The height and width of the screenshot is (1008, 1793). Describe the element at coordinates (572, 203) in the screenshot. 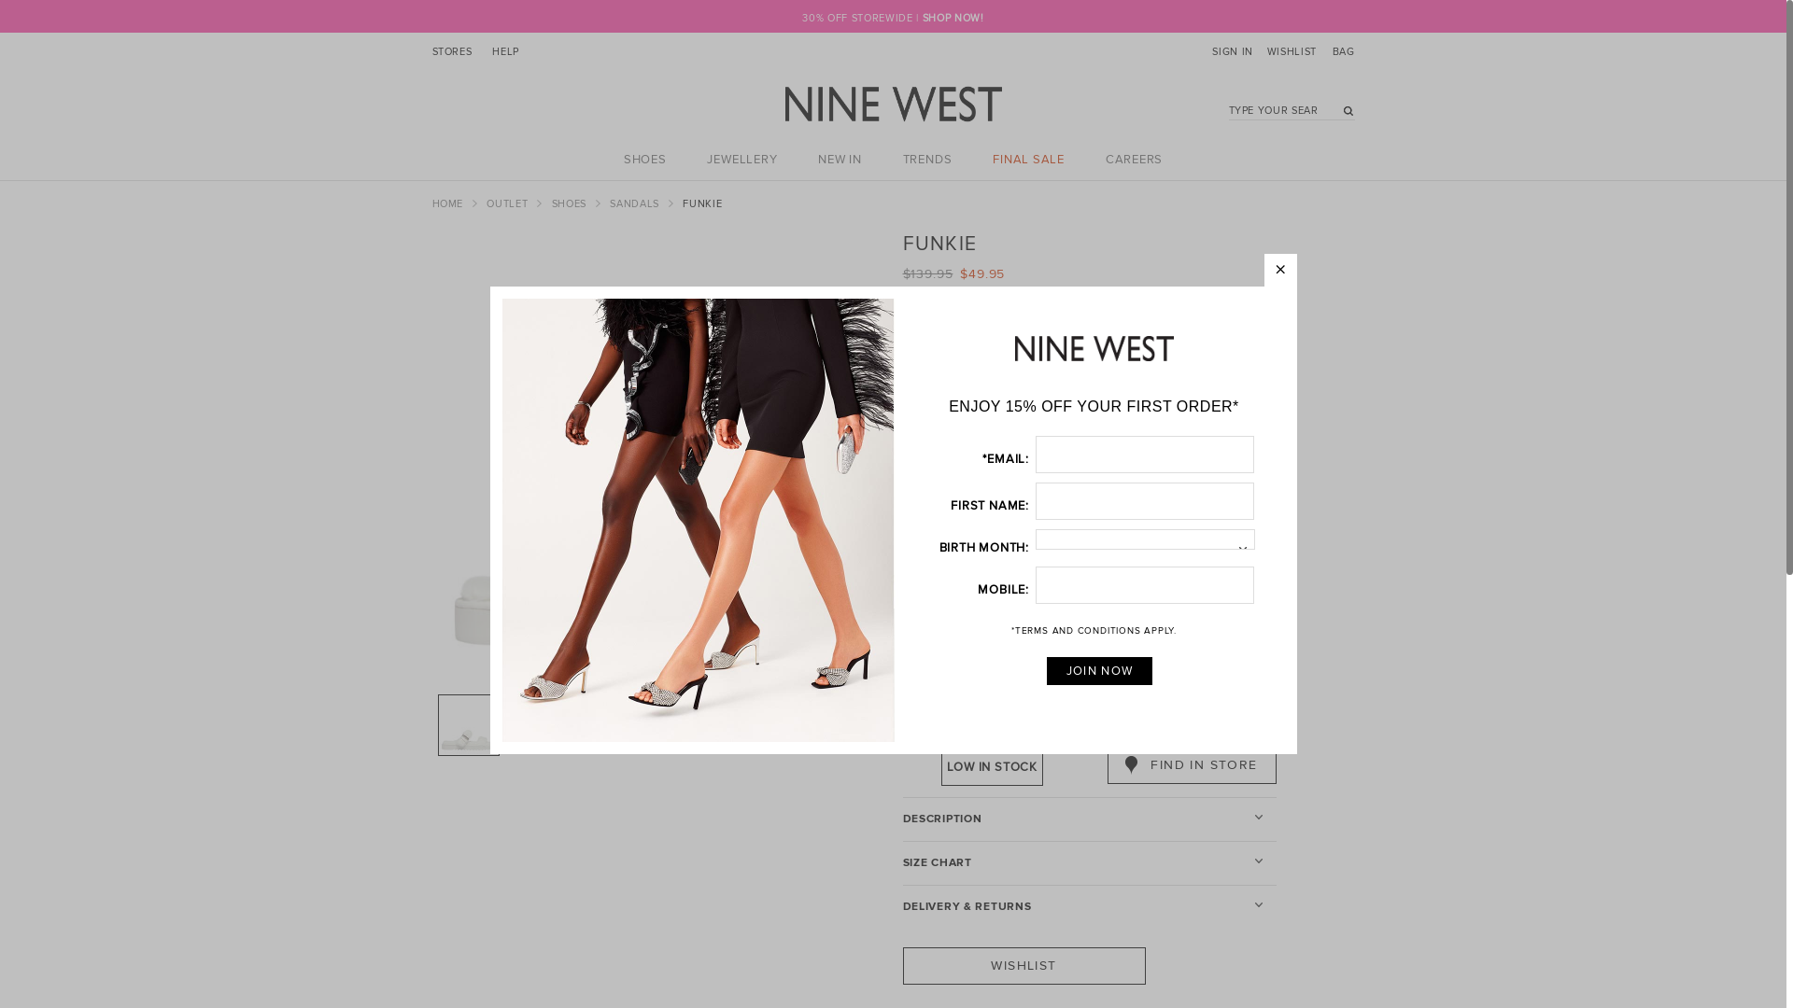

I see `SHOES` at that location.